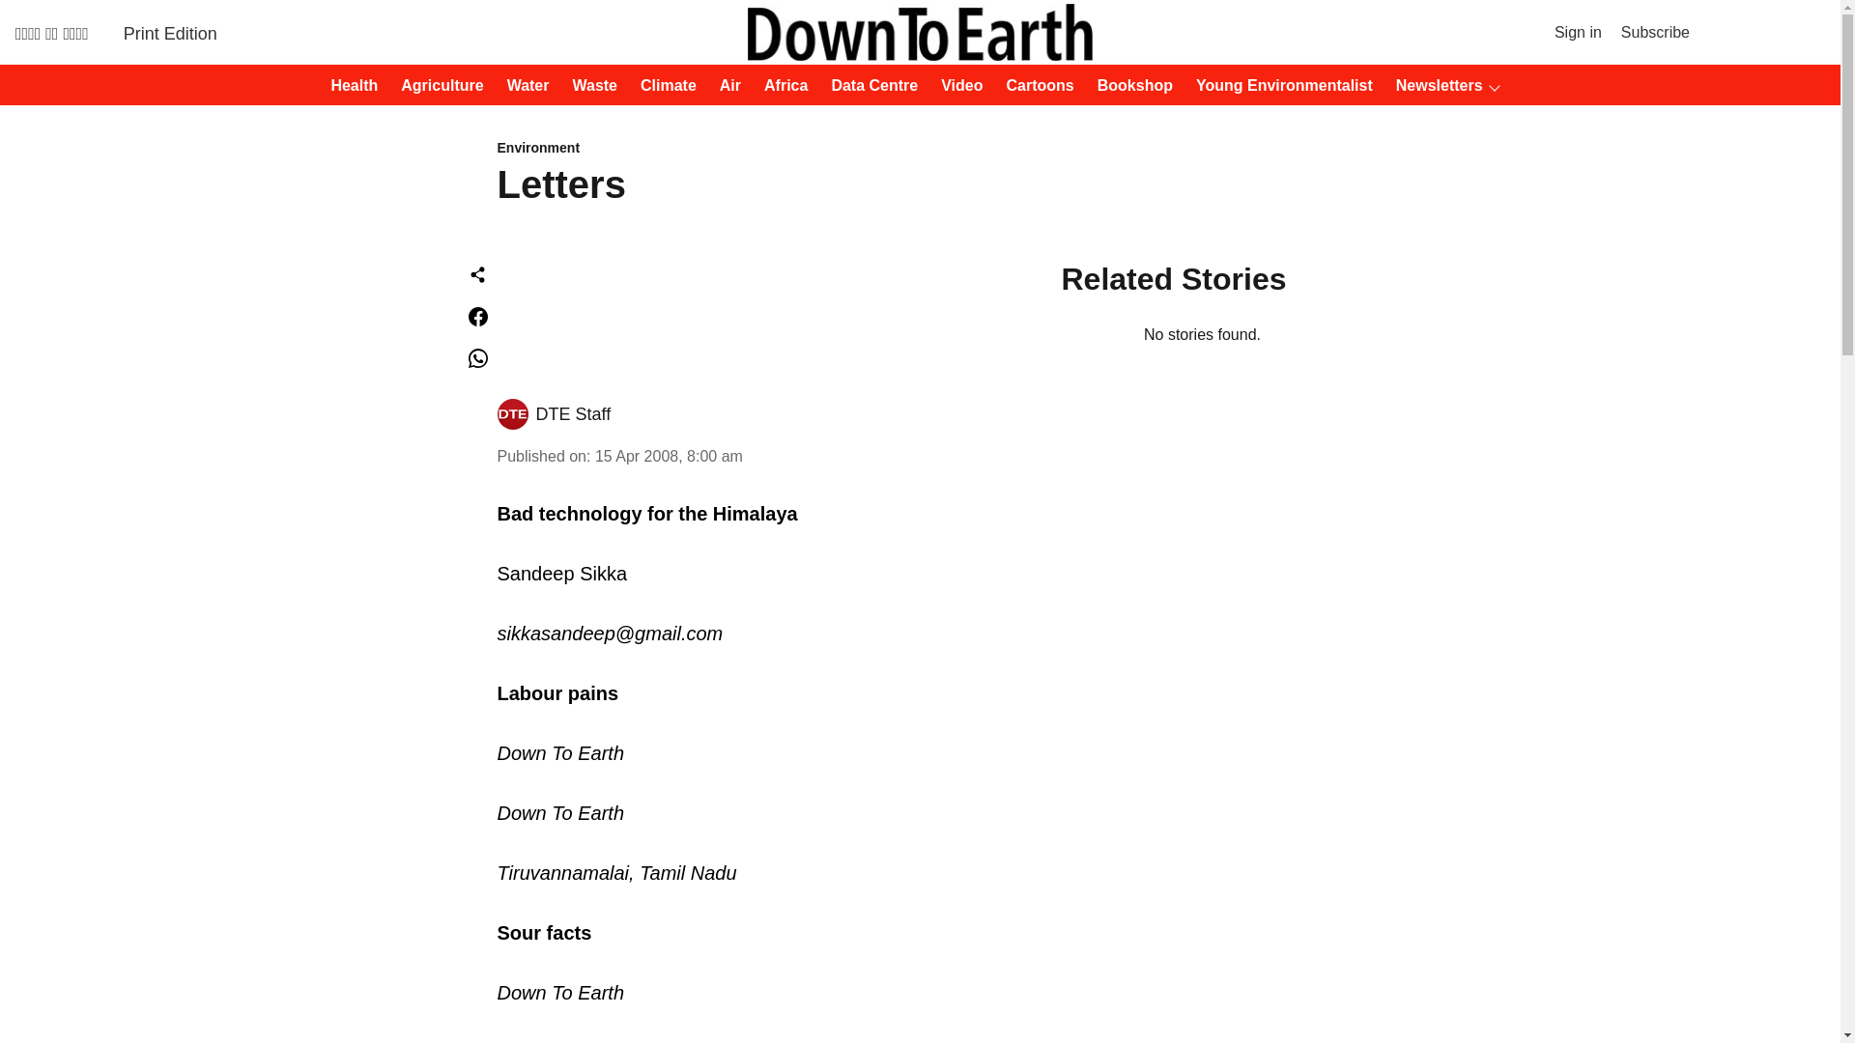  Describe the element at coordinates (669, 456) in the screenshot. I see `2008-04-15 00:00` at that location.